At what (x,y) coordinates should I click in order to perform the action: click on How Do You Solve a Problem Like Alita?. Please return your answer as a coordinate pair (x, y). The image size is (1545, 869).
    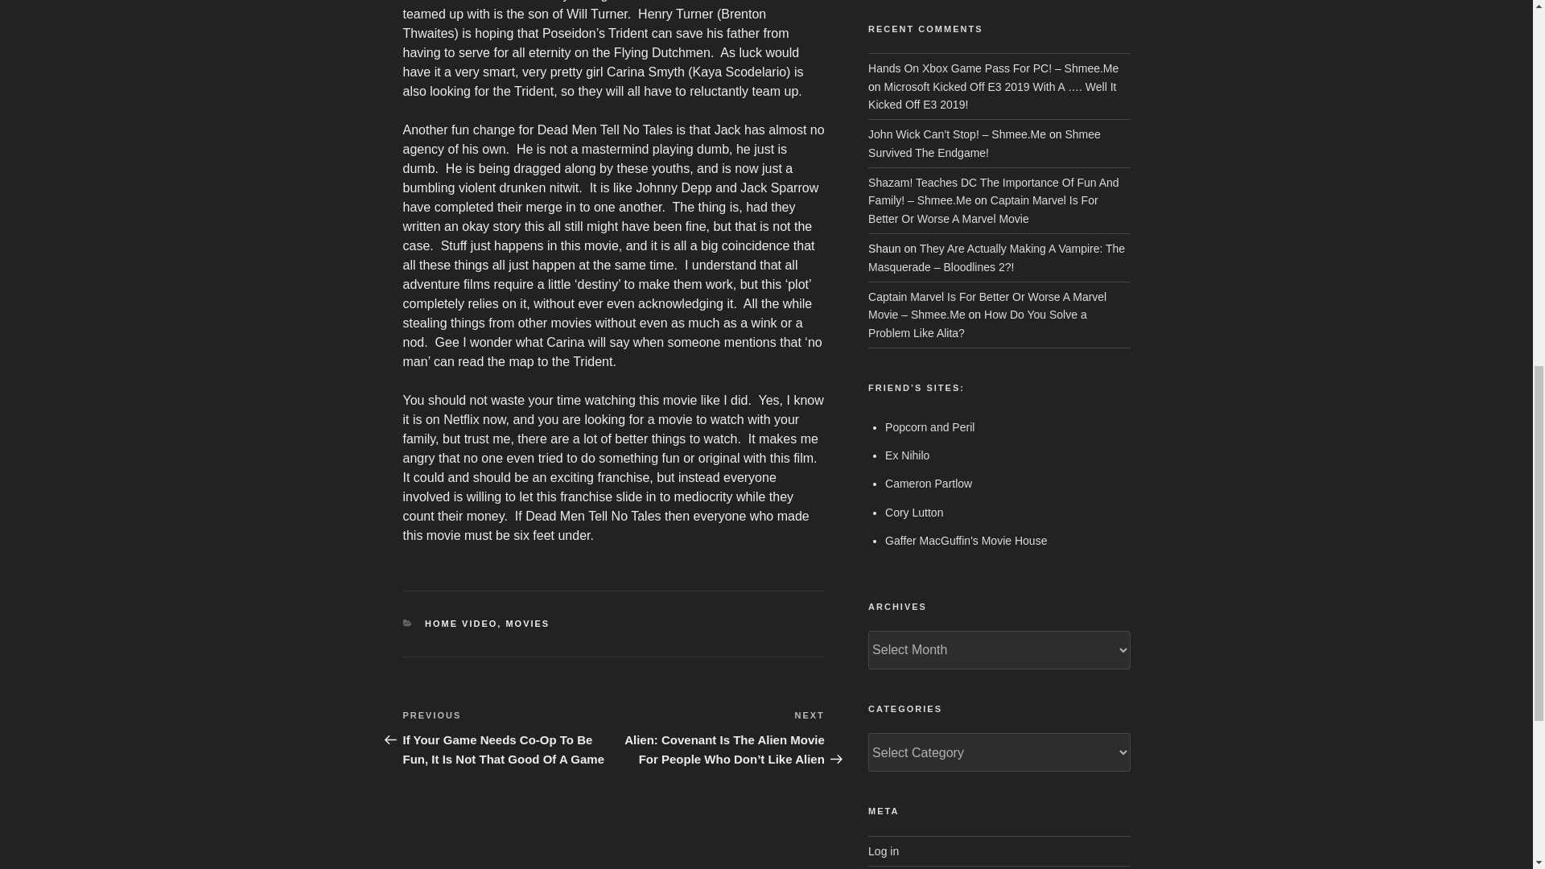
    Looking at the image, I should click on (978, 323).